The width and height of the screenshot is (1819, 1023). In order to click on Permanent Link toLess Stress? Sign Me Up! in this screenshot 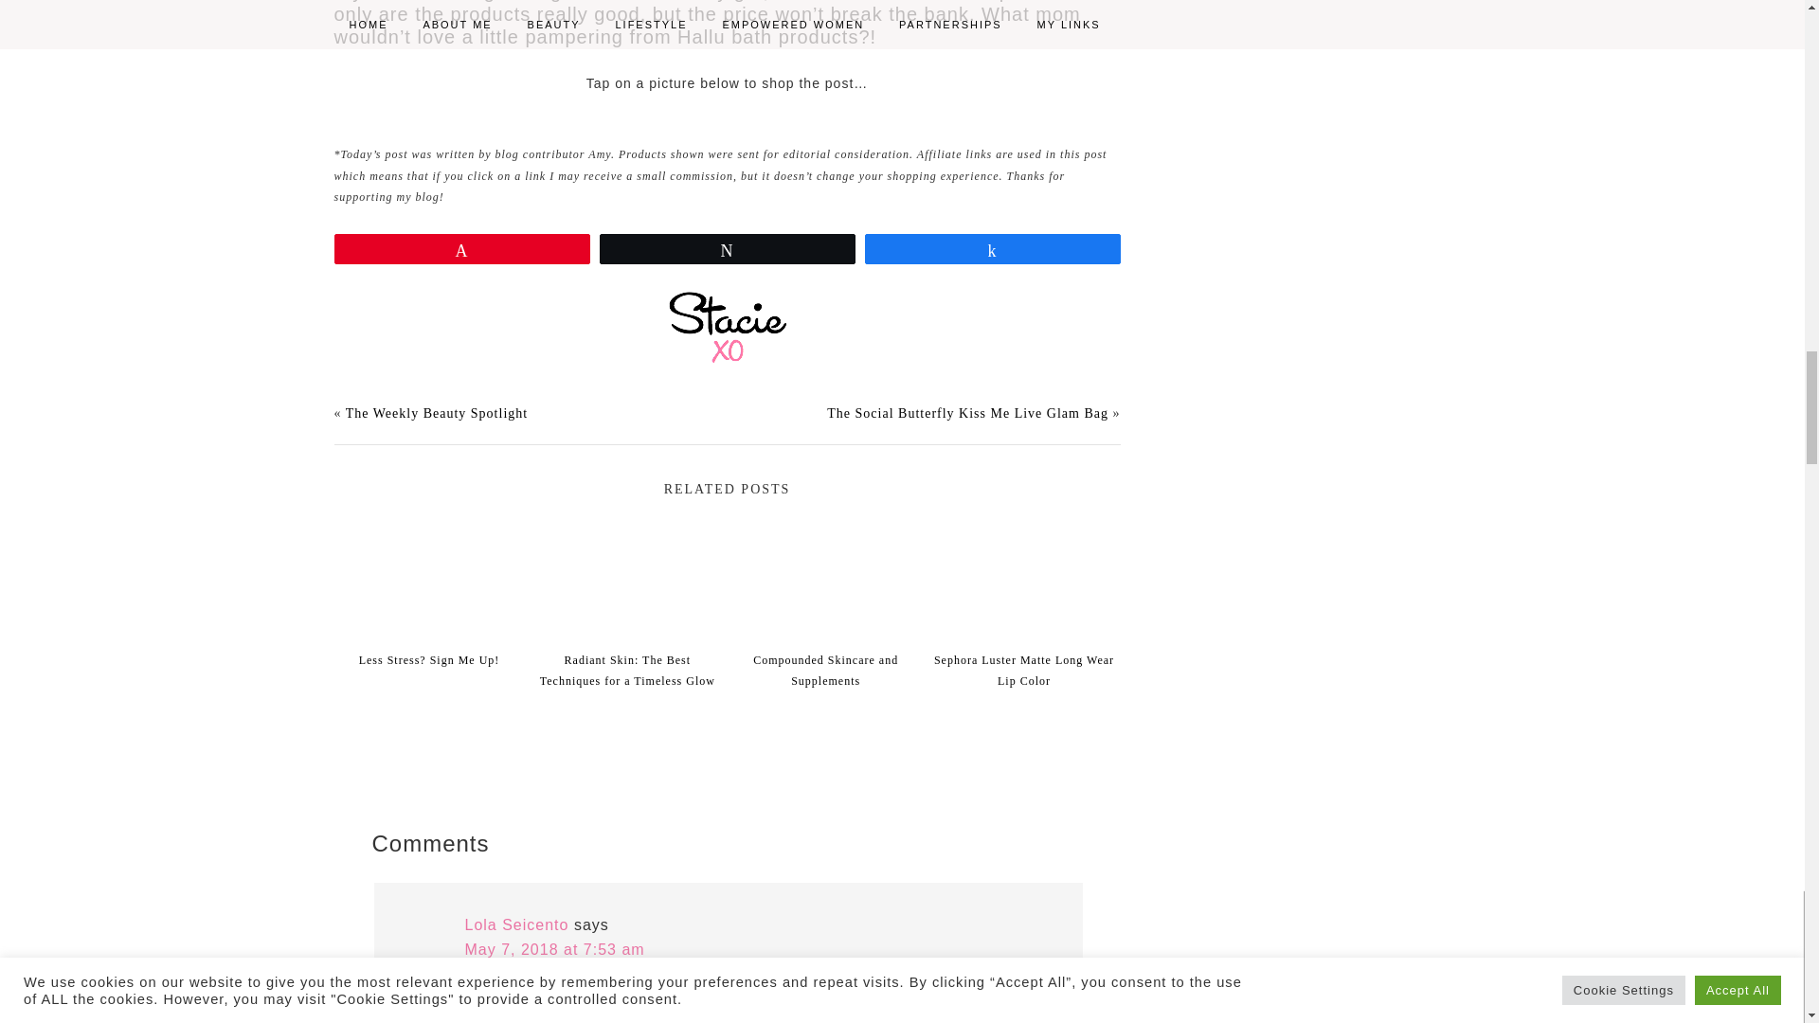, I will do `click(428, 650)`.